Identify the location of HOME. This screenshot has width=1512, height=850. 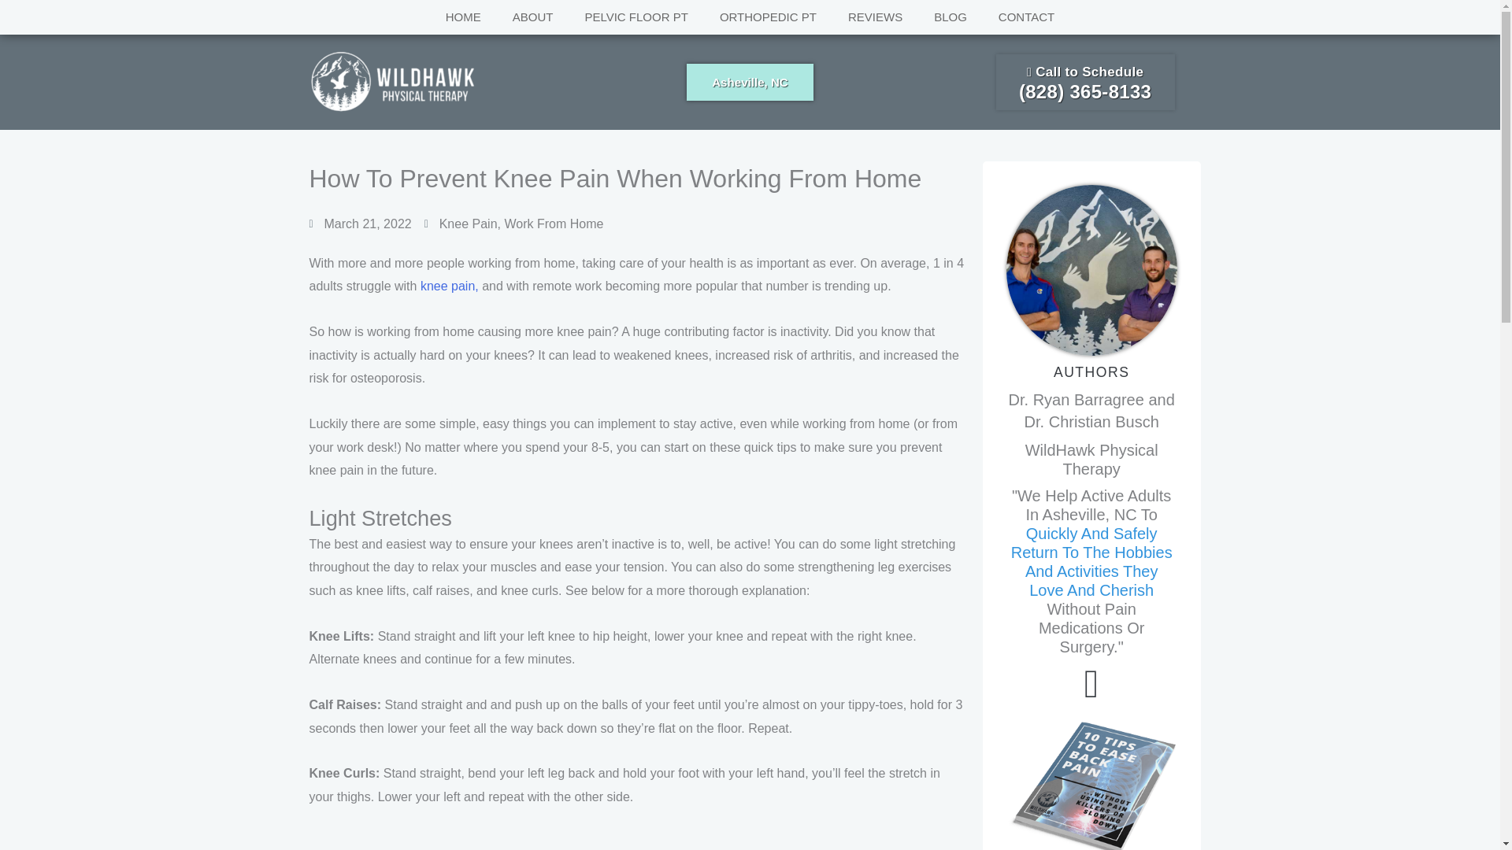
(463, 17).